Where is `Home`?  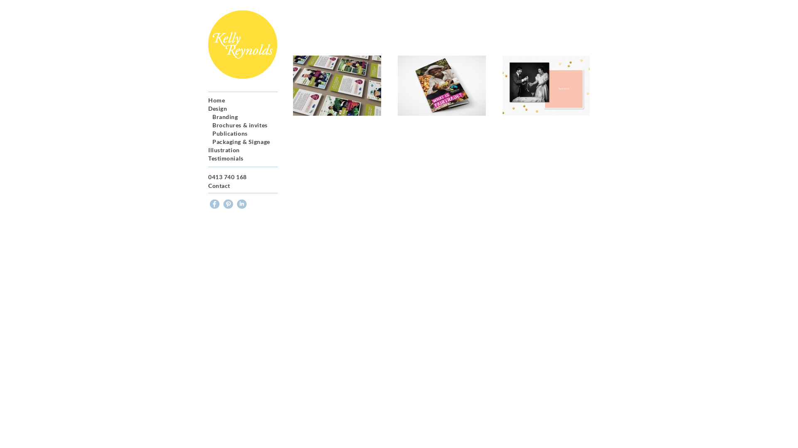 Home is located at coordinates (217, 100).